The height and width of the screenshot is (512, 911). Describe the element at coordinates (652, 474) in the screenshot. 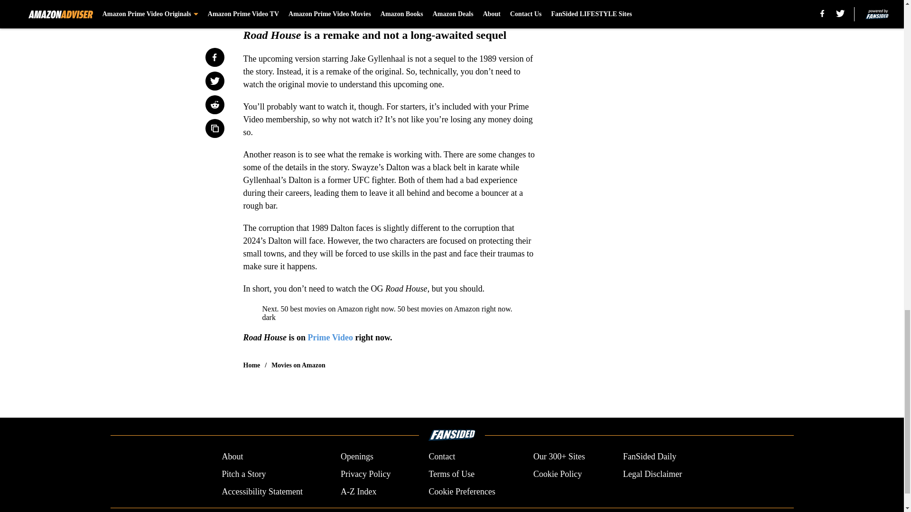

I see `Legal Disclaimer` at that location.